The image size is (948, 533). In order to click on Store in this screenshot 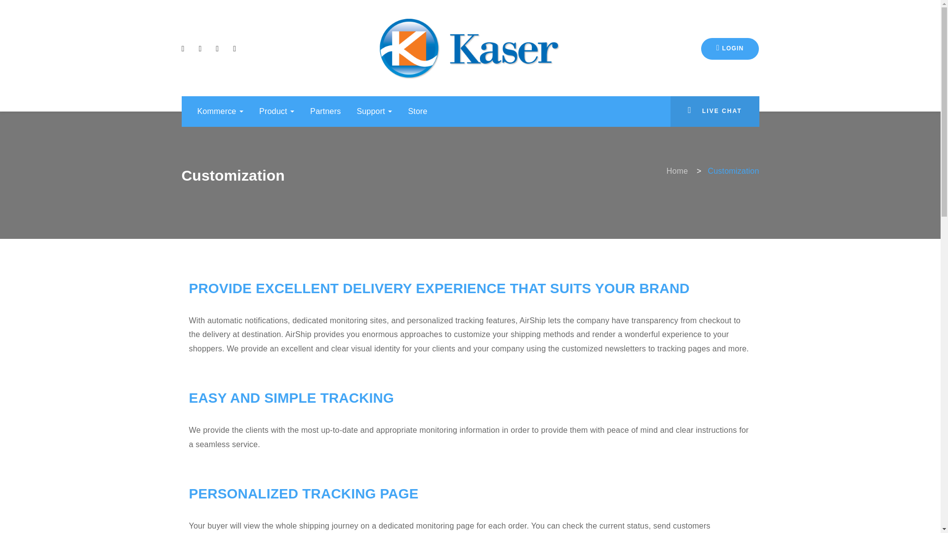, I will do `click(418, 111)`.